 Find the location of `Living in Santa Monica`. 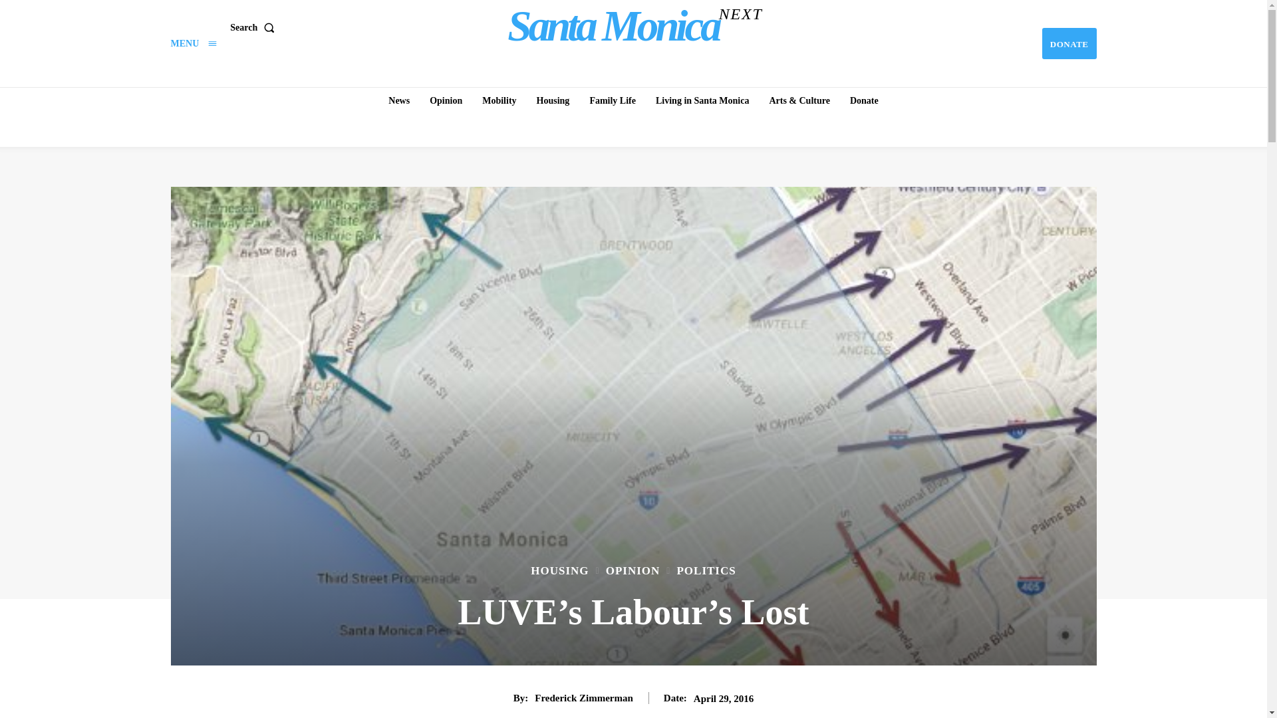

Living in Santa Monica is located at coordinates (553, 100).